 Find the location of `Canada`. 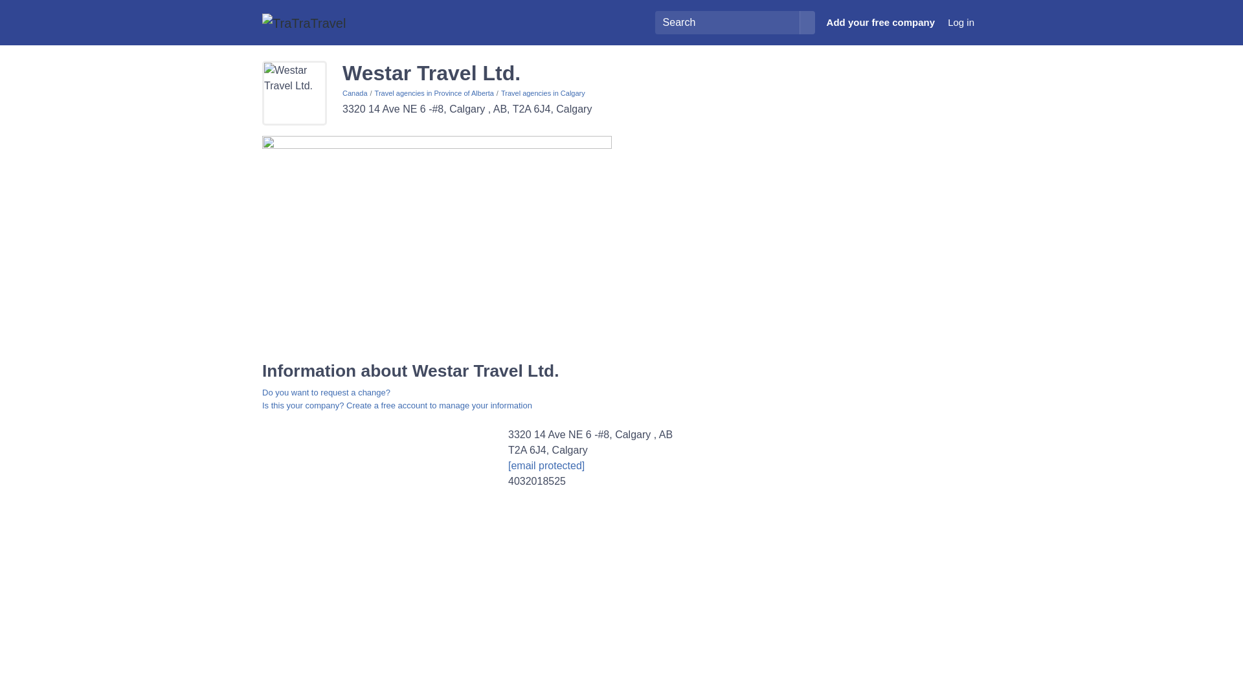

Canada is located at coordinates (355, 93).